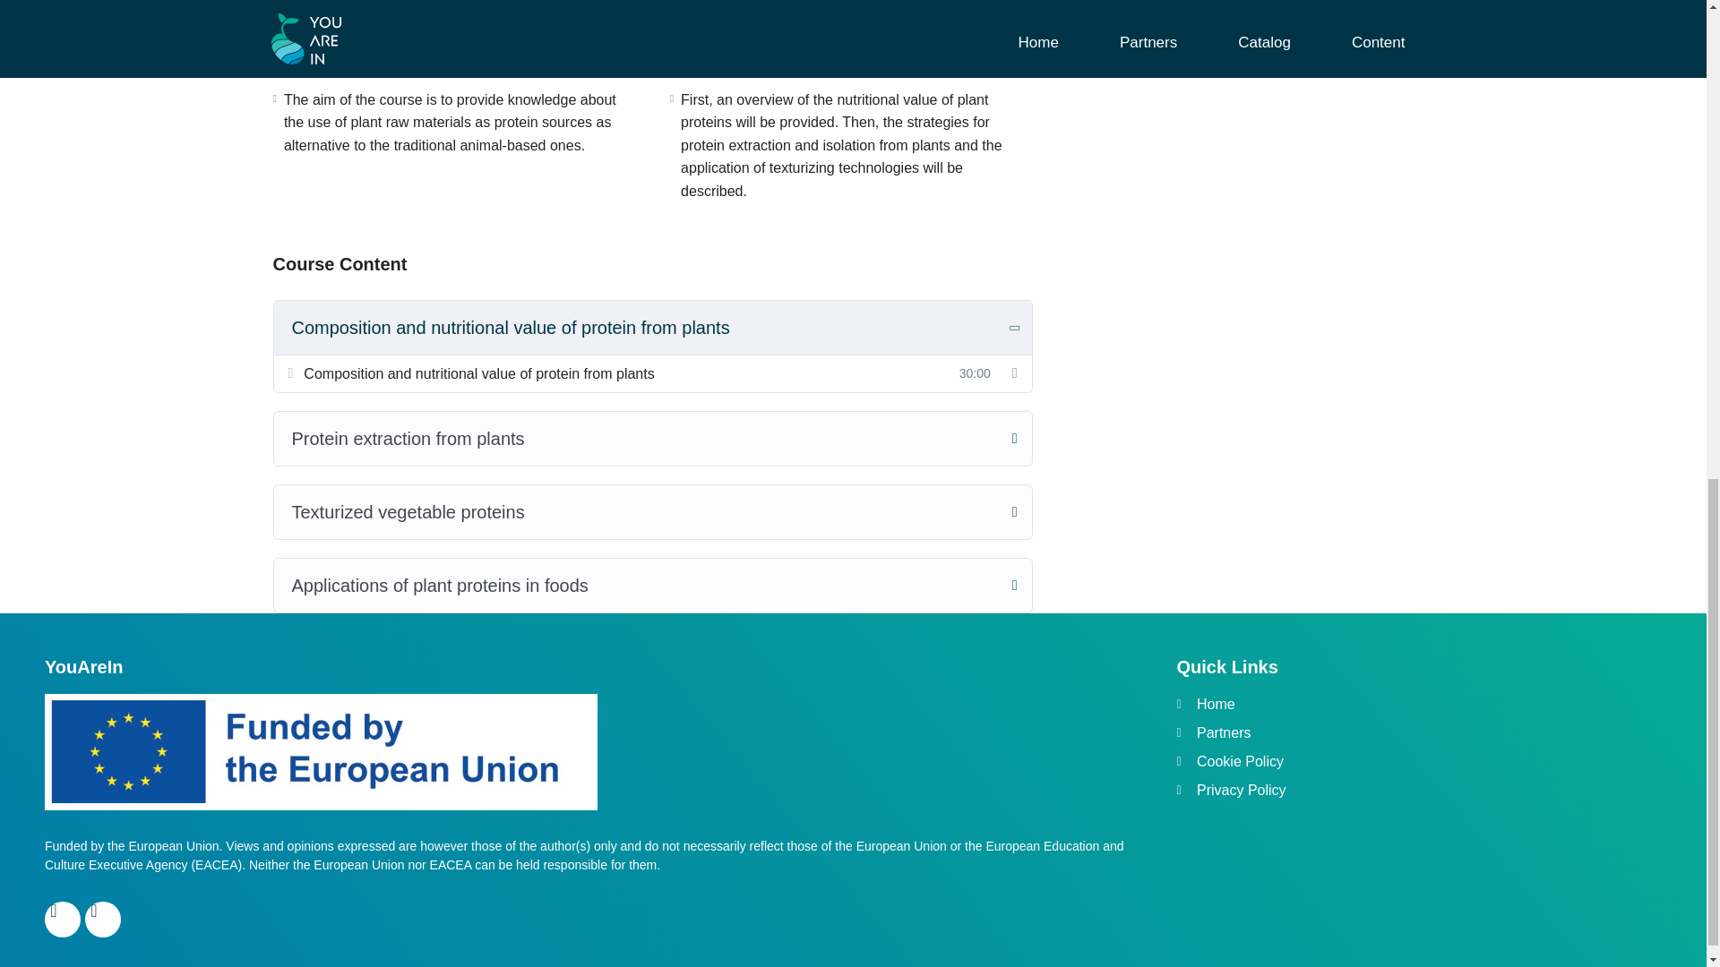 Image resolution: width=1720 pixels, height=967 pixels. What do you see at coordinates (1419, 732) in the screenshot?
I see `Partners` at bounding box center [1419, 732].